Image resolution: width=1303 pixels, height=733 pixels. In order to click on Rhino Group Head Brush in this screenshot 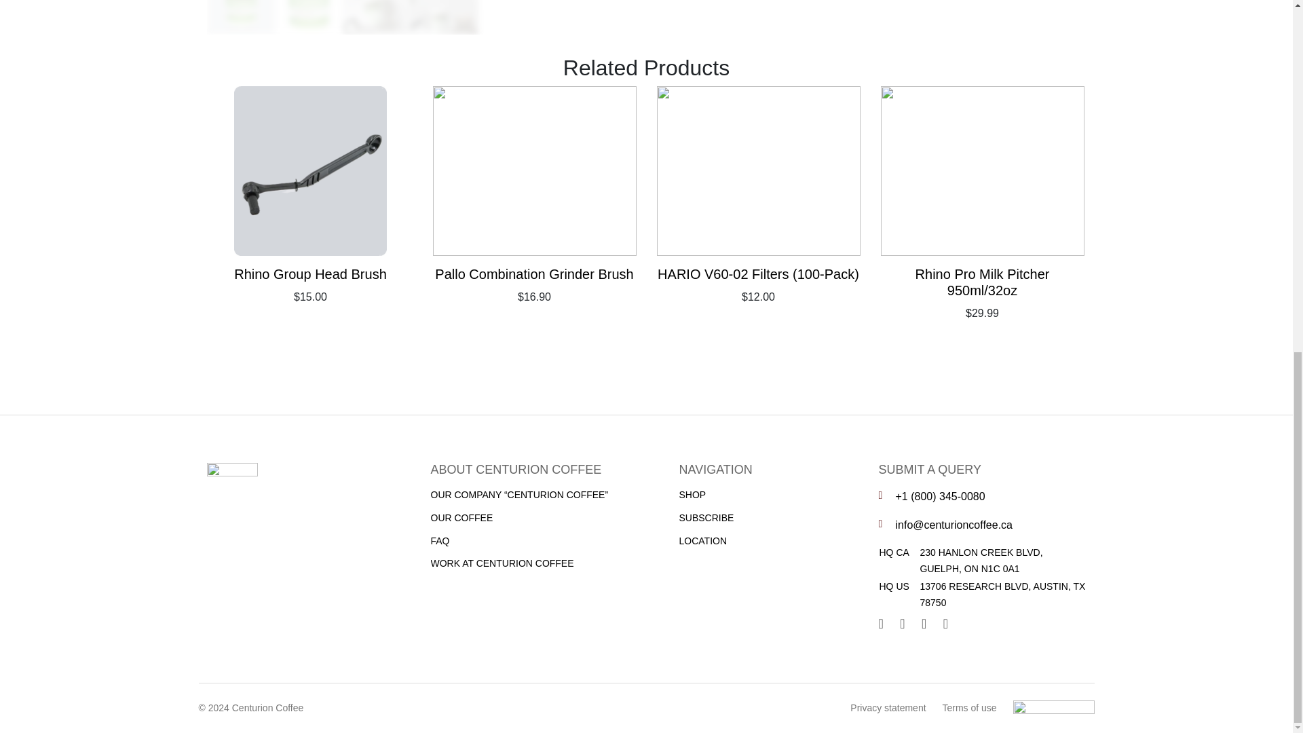, I will do `click(311, 274)`.